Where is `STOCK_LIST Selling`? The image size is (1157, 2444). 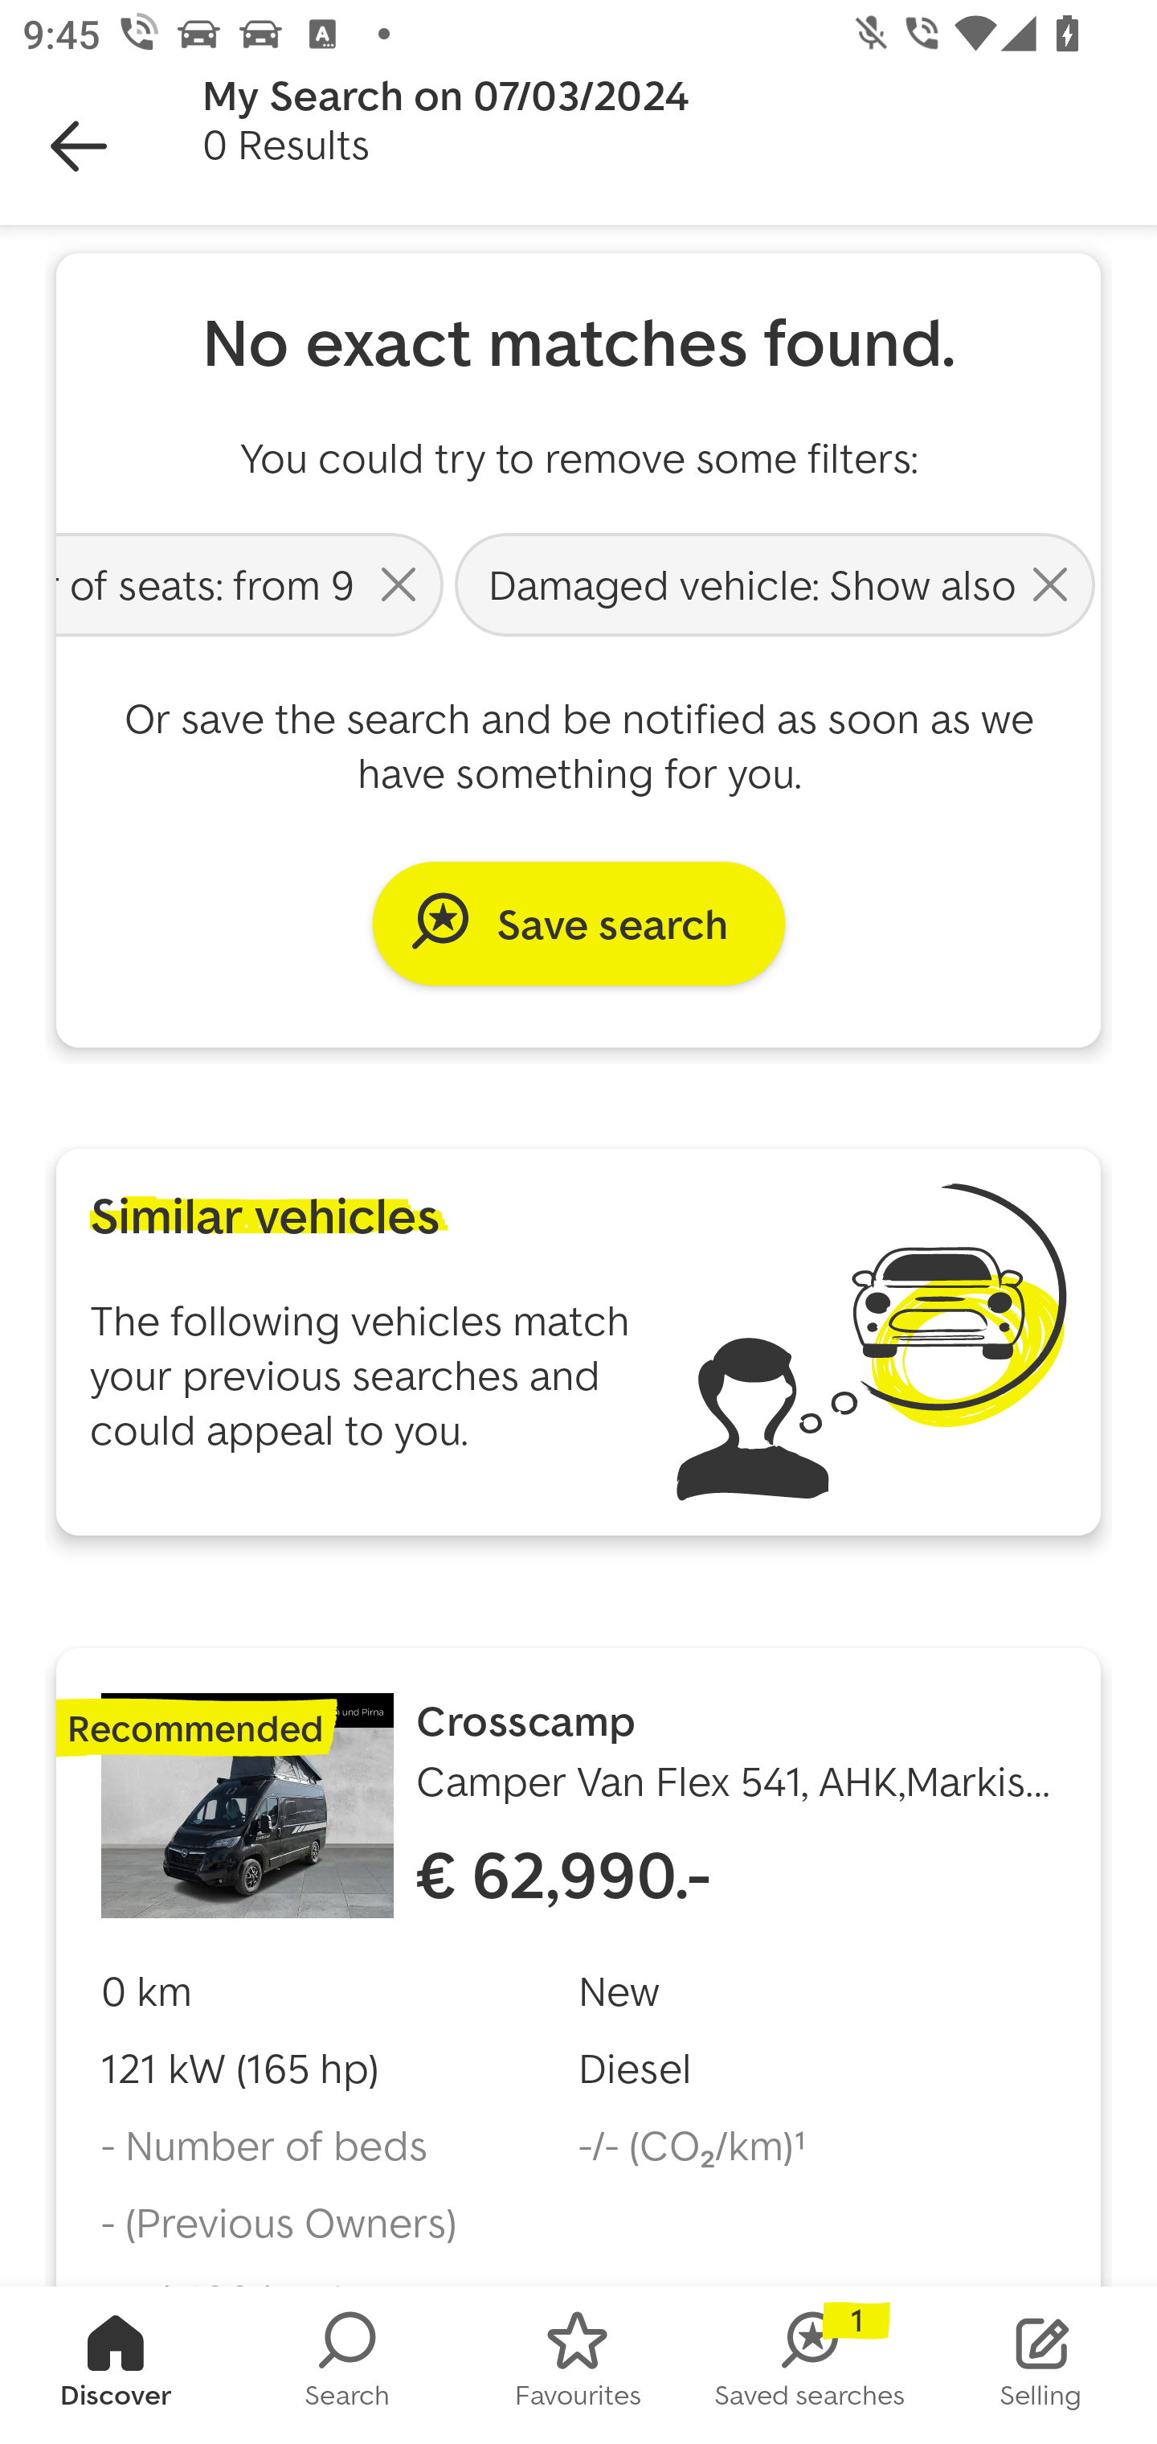 STOCK_LIST Selling is located at coordinates (1041, 2365).